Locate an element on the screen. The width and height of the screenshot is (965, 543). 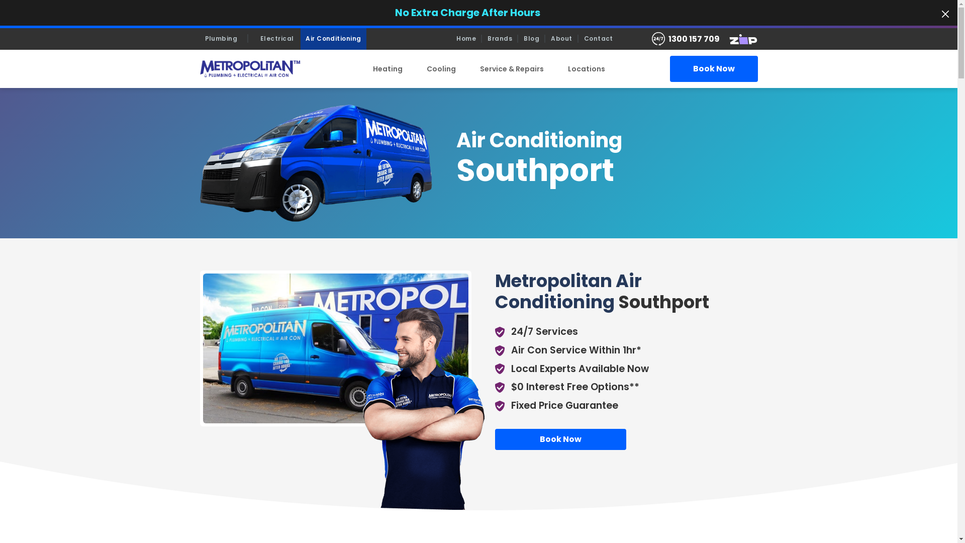
1300 157 709 is located at coordinates (694, 39).